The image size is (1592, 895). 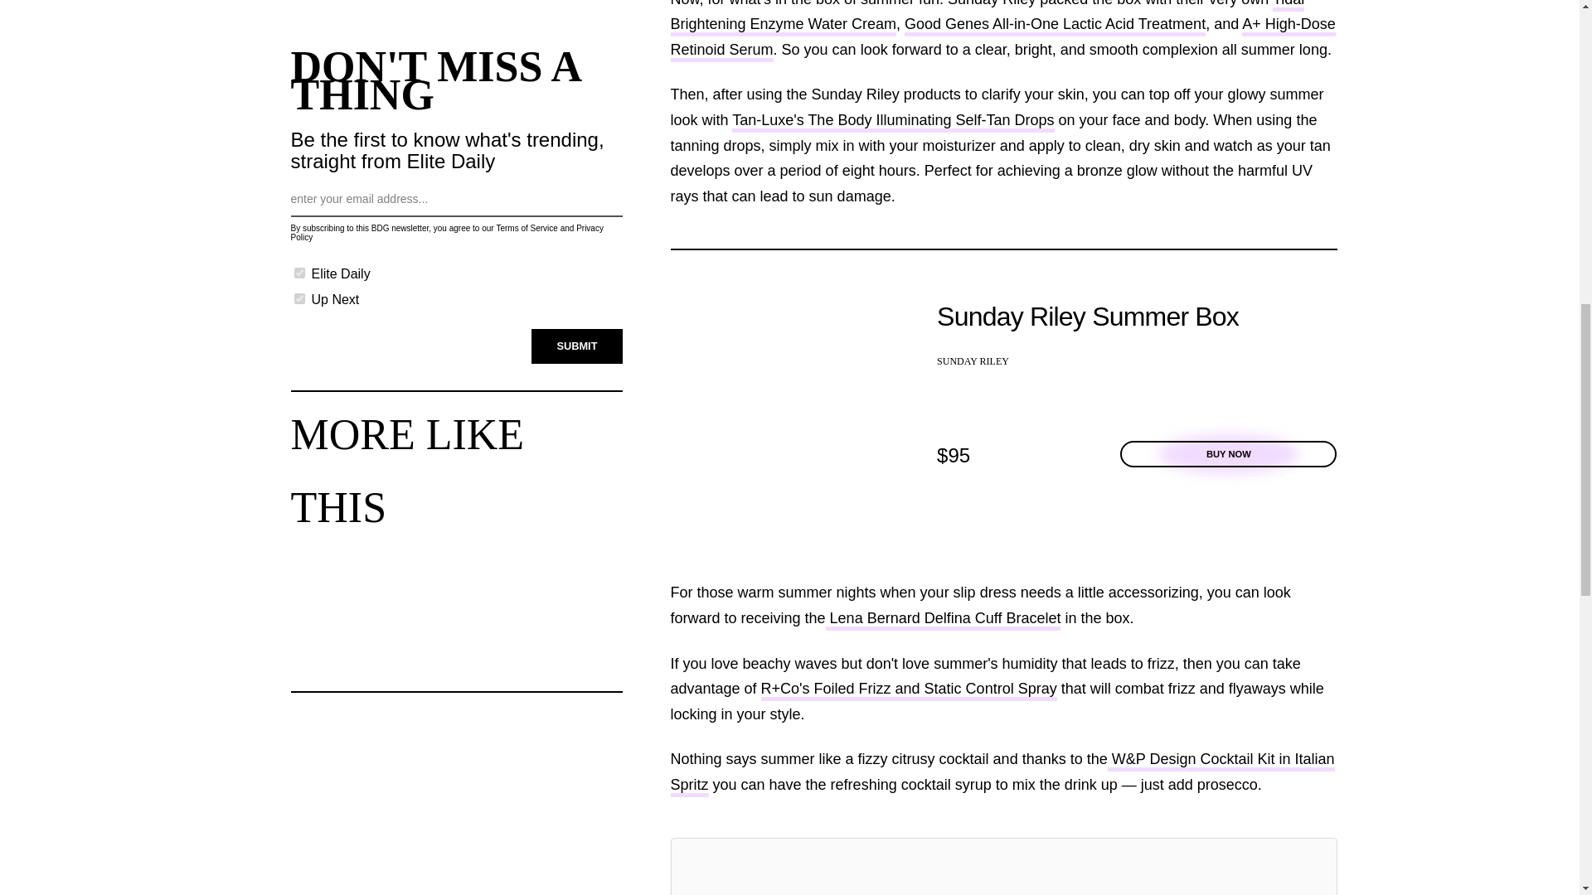 I want to click on Good Genes All-in-One Lactic Acid Treatment, so click(x=1055, y=27).